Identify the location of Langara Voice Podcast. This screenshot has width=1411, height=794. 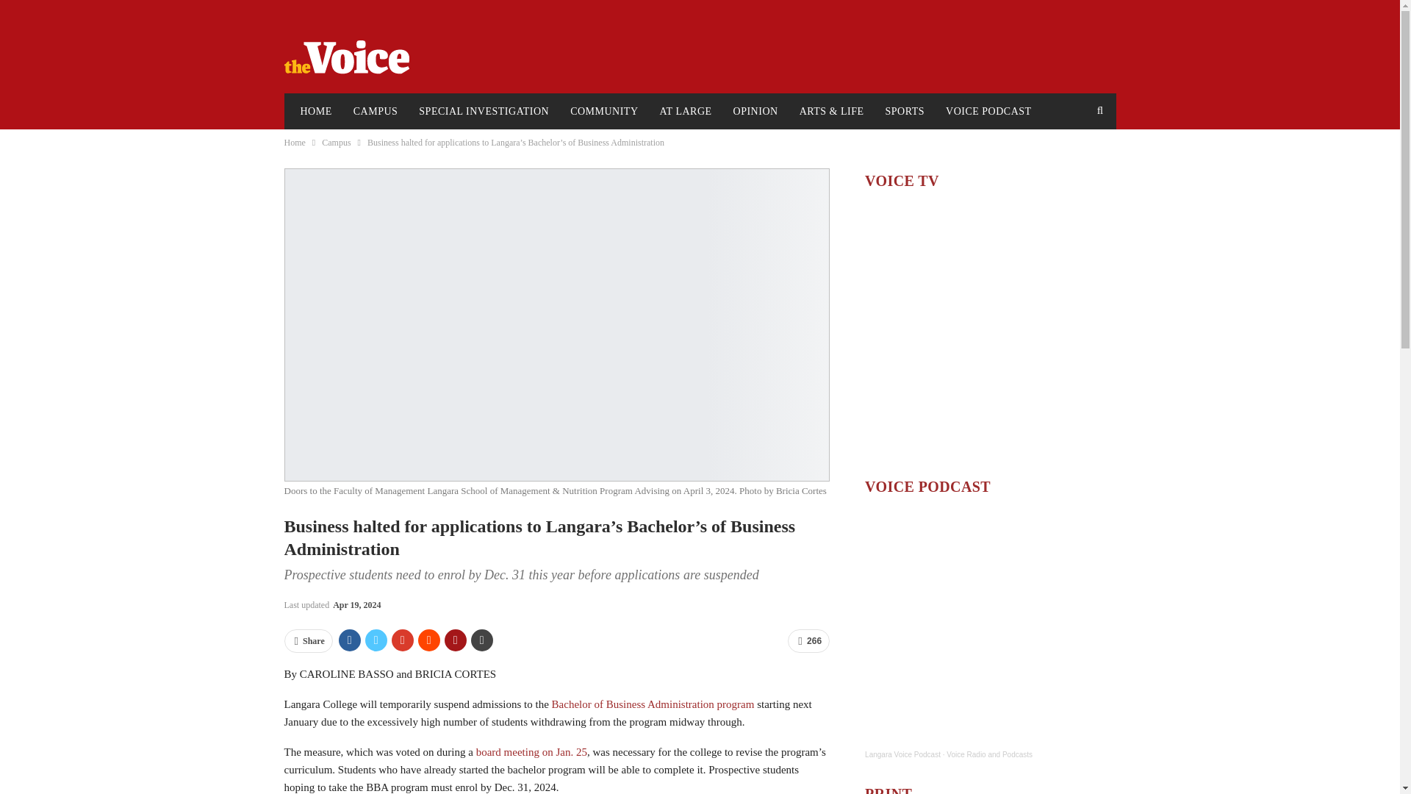
(902, 754).